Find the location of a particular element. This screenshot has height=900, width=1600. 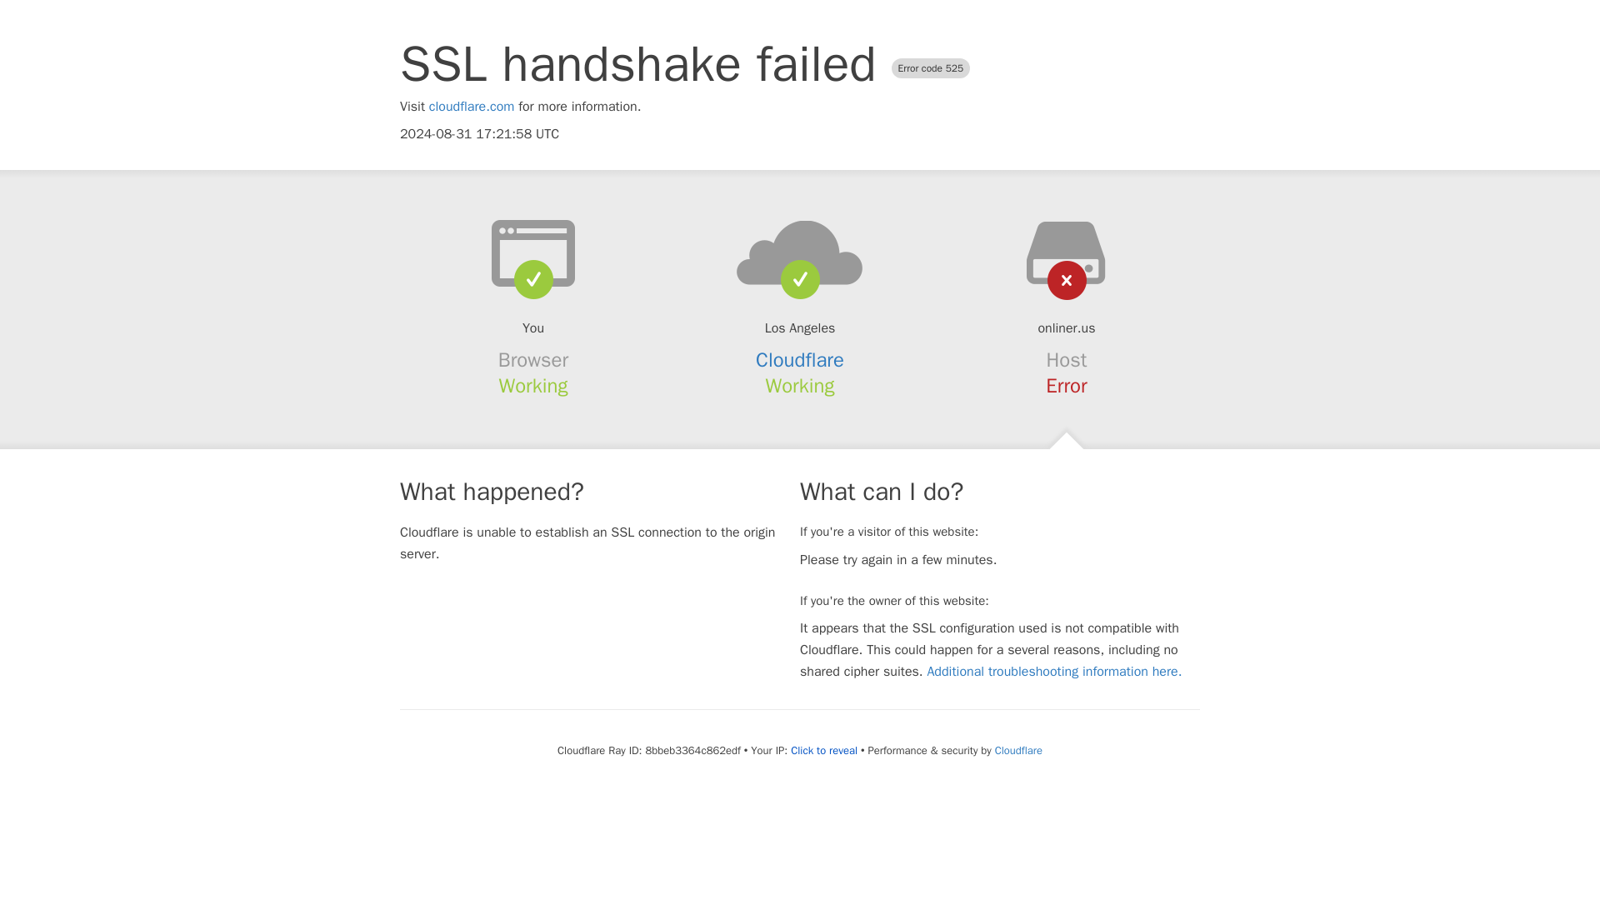

cloudflare.com is located at coordinates (472, 107).